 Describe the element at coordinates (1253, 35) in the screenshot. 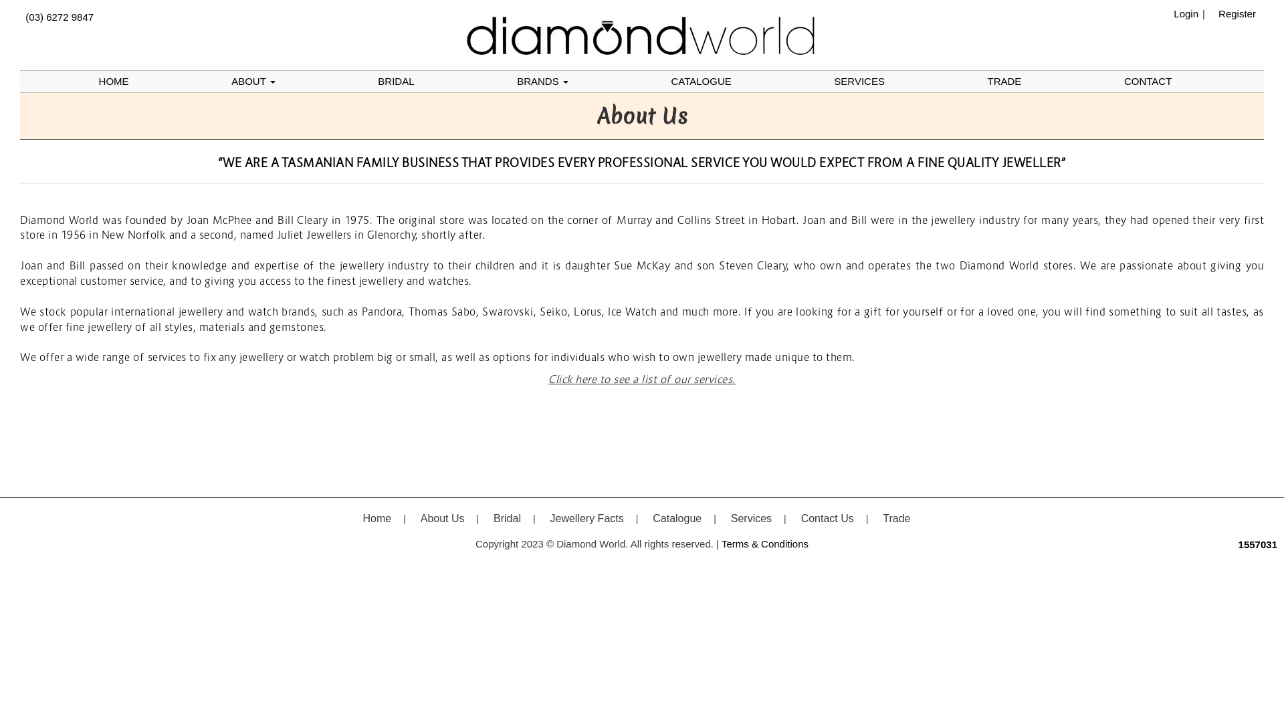

I see `Follow Dimond World on Facebook` at that location.